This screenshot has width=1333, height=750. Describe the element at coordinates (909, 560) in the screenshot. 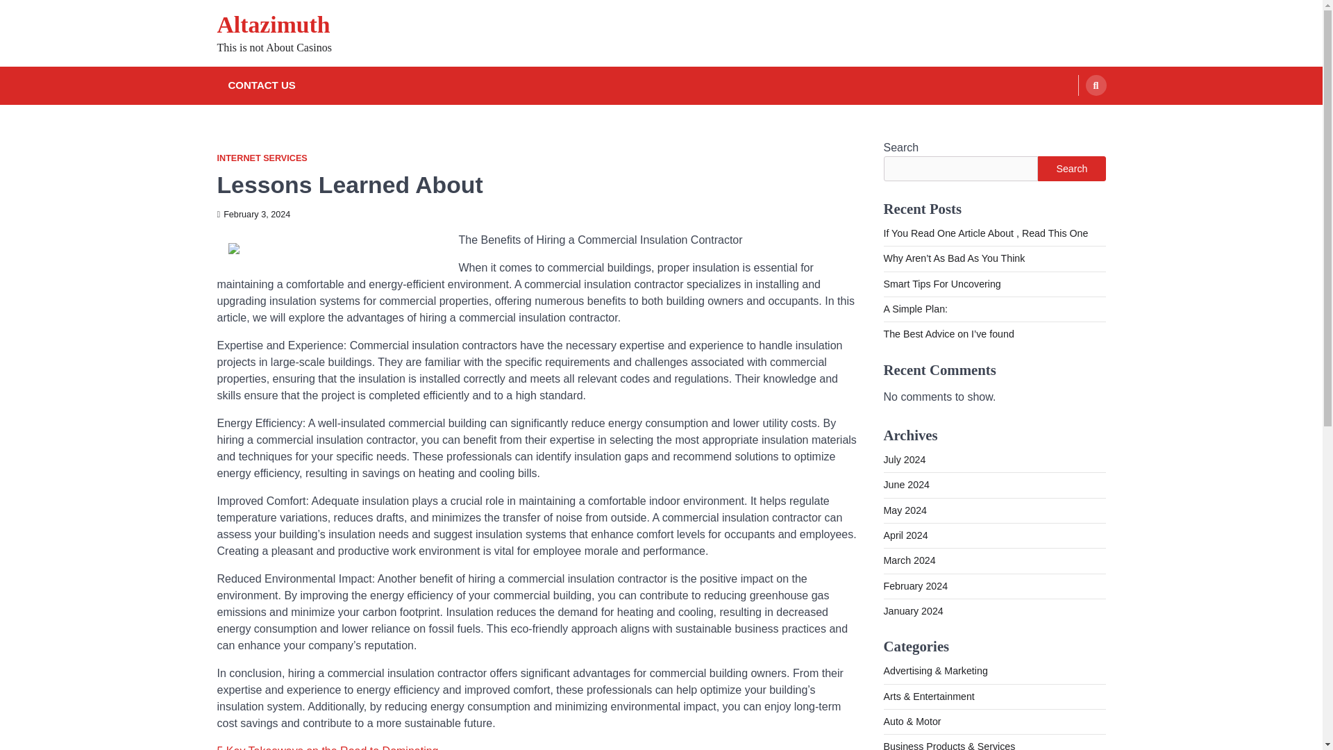

I see `March 2024` at that location.